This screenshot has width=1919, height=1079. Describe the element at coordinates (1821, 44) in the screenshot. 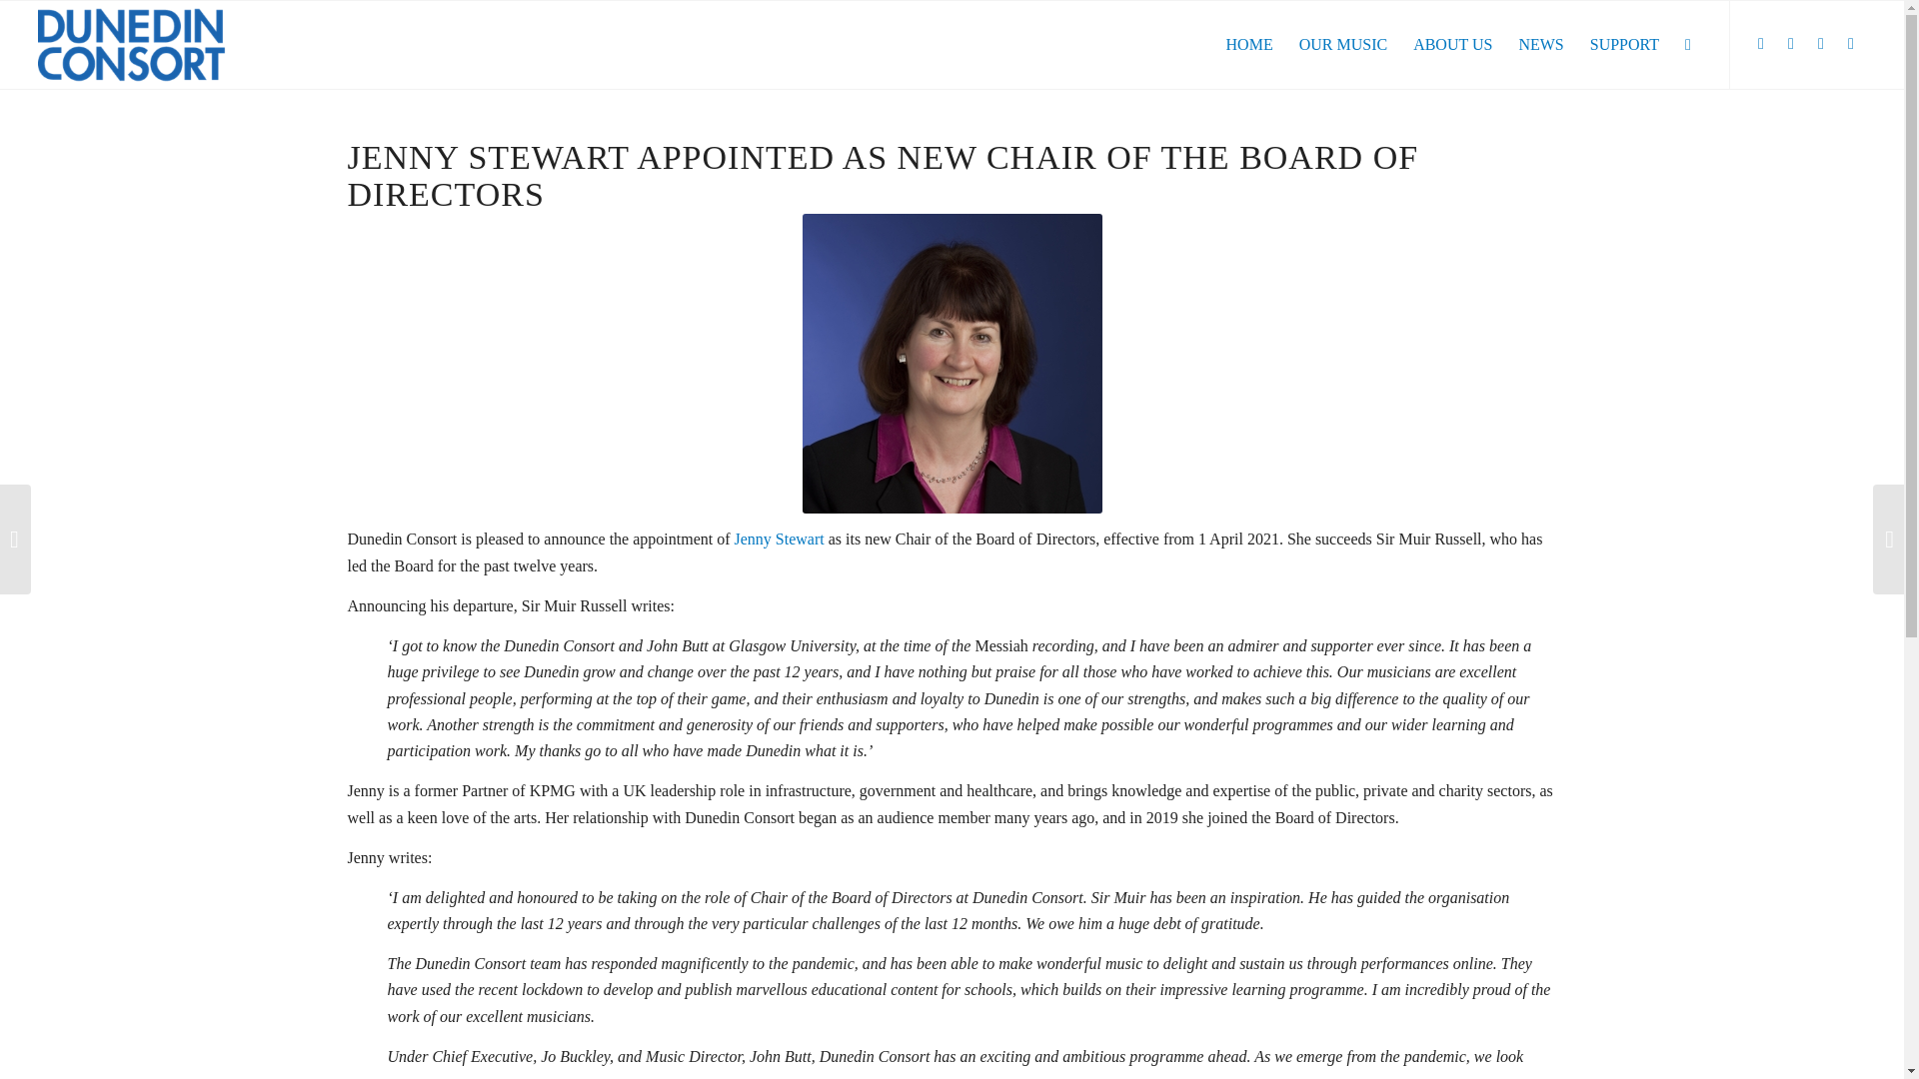

I see `Instagram` at that location.